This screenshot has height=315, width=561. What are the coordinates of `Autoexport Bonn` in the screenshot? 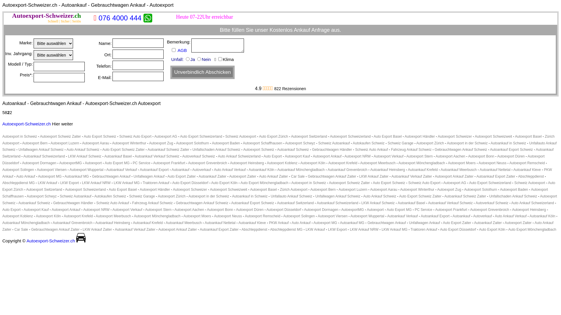 It's located at (481, 156).